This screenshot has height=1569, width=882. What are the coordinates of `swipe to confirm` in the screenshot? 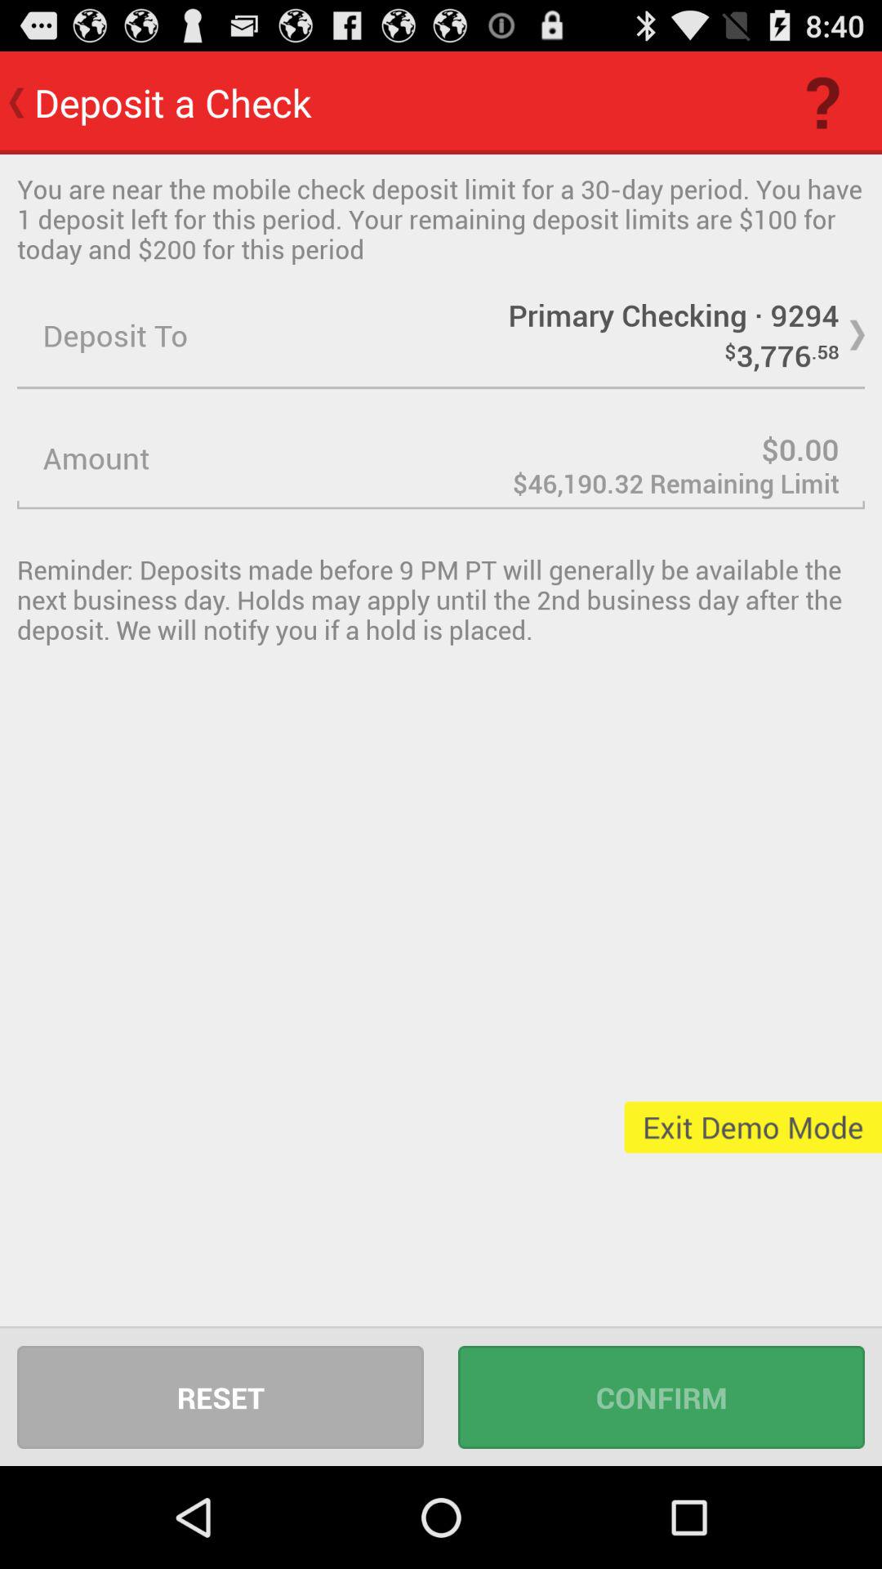 It's located at (661, 1397).